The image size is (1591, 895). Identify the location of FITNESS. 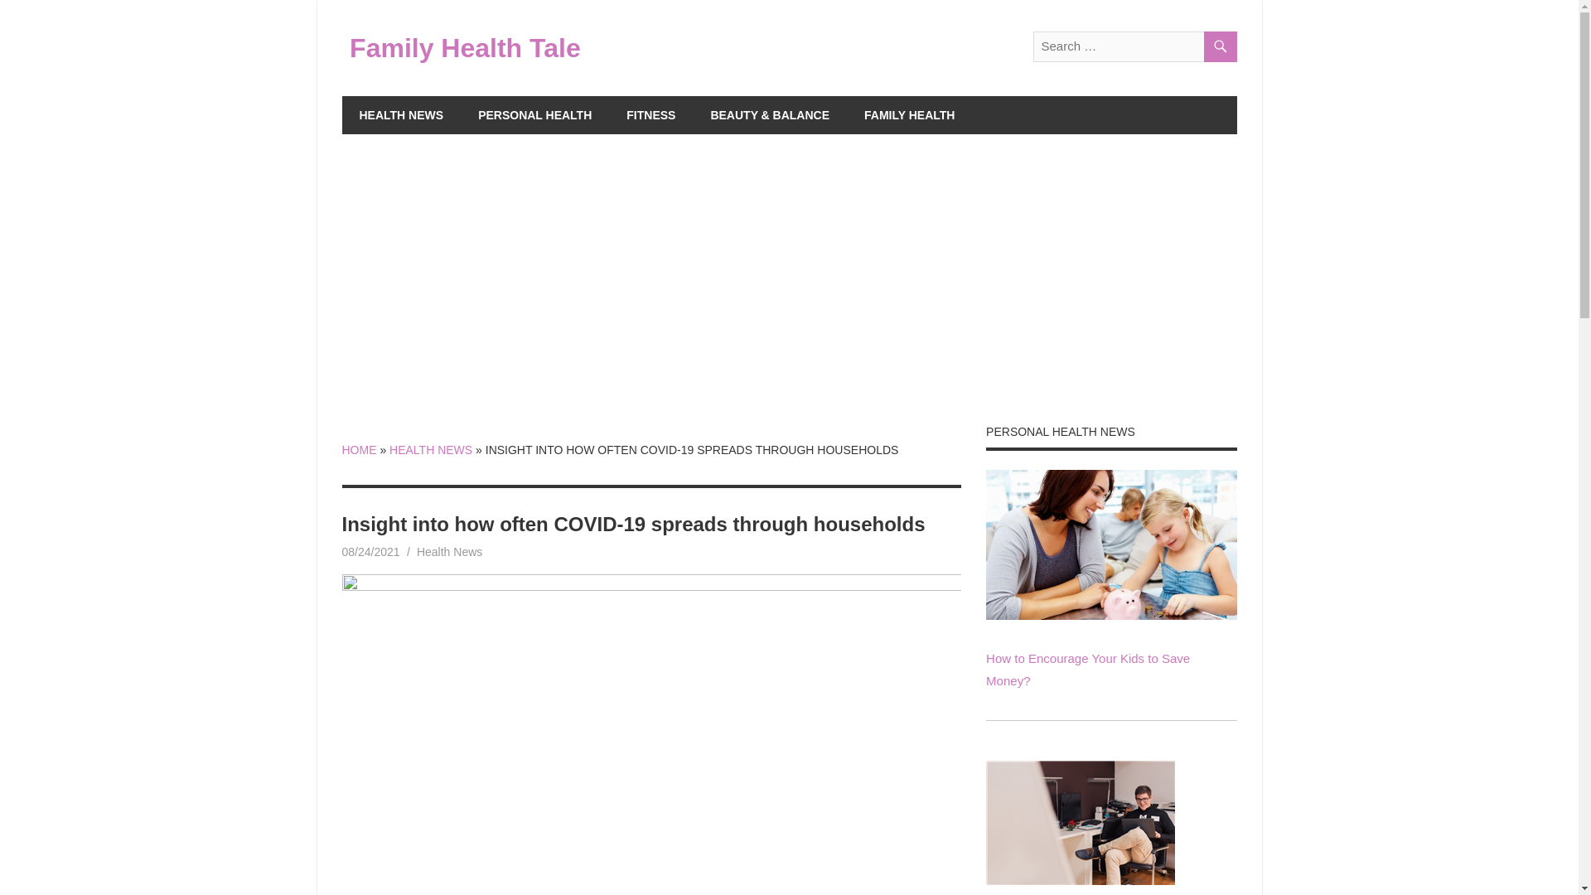
(650, 114).